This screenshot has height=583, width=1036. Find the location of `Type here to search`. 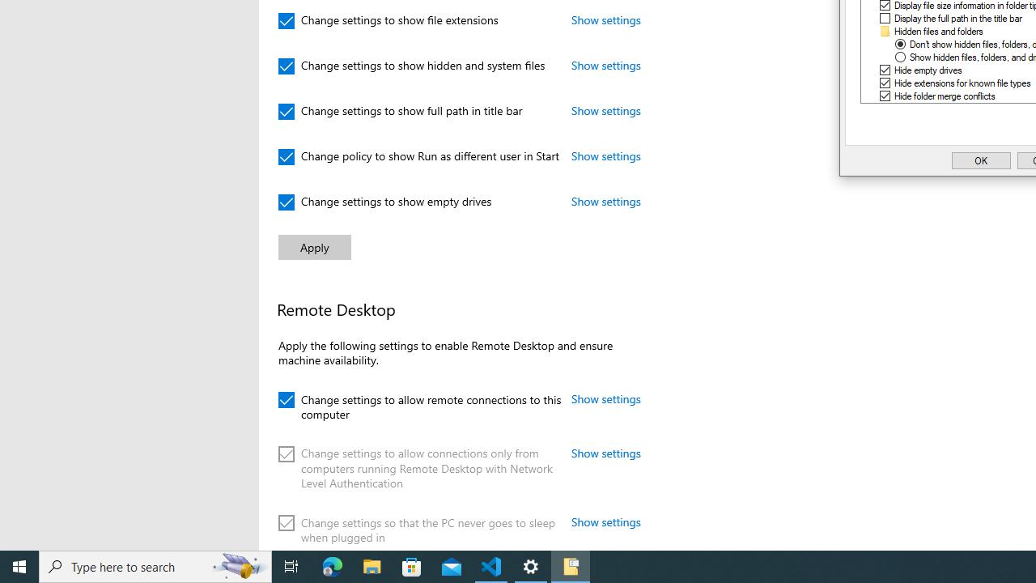

Type here to search is located at coordinates (155, 567).